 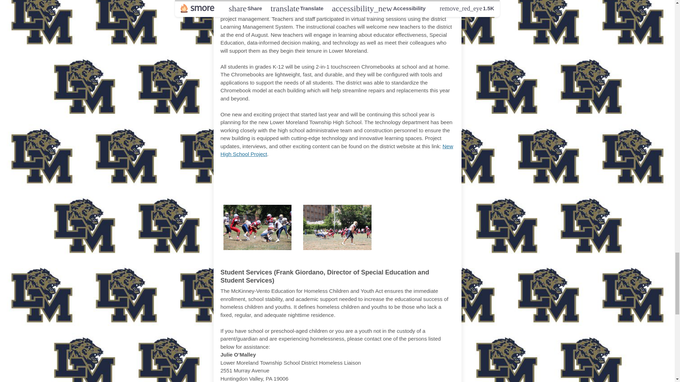 What do you see at coordinates (310, 185) in the screenshot?
I see `Dobbins` at bounding box center [310, 185].